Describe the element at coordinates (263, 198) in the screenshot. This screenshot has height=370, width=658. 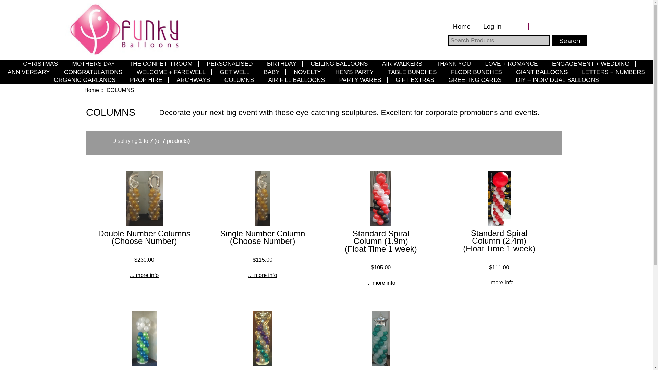
I see ` Single Number Column (Choose Number) ` at that location.